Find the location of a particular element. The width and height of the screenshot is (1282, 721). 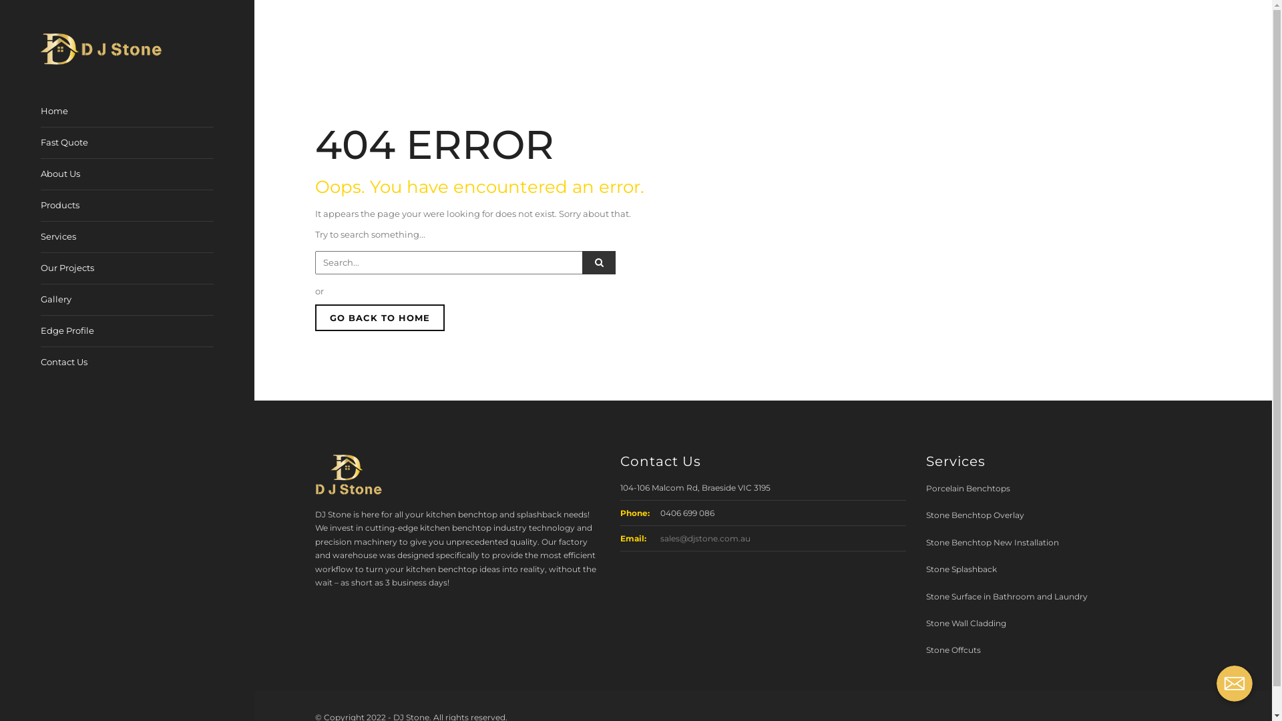

Email is located at coordinates (1235, 684).